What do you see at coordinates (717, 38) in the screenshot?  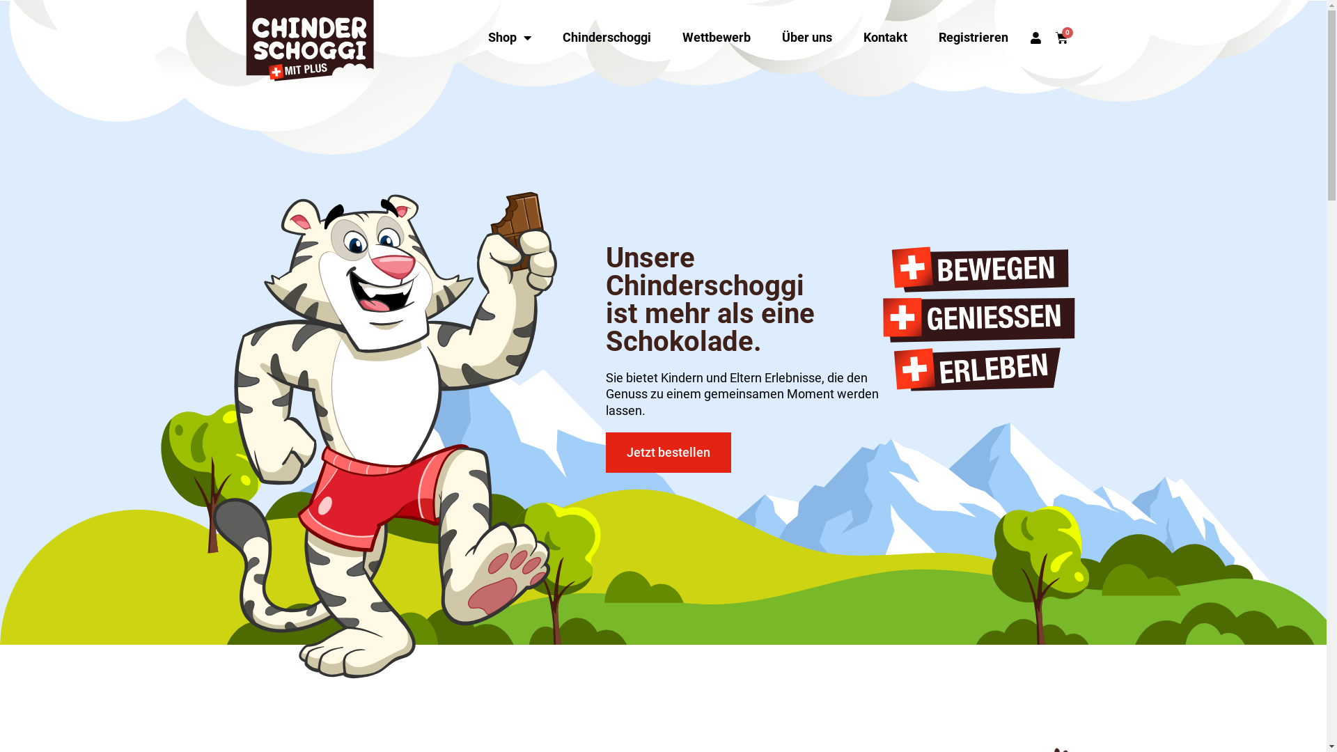 I see `Wettbewerb` at bounding box center [717, 38].